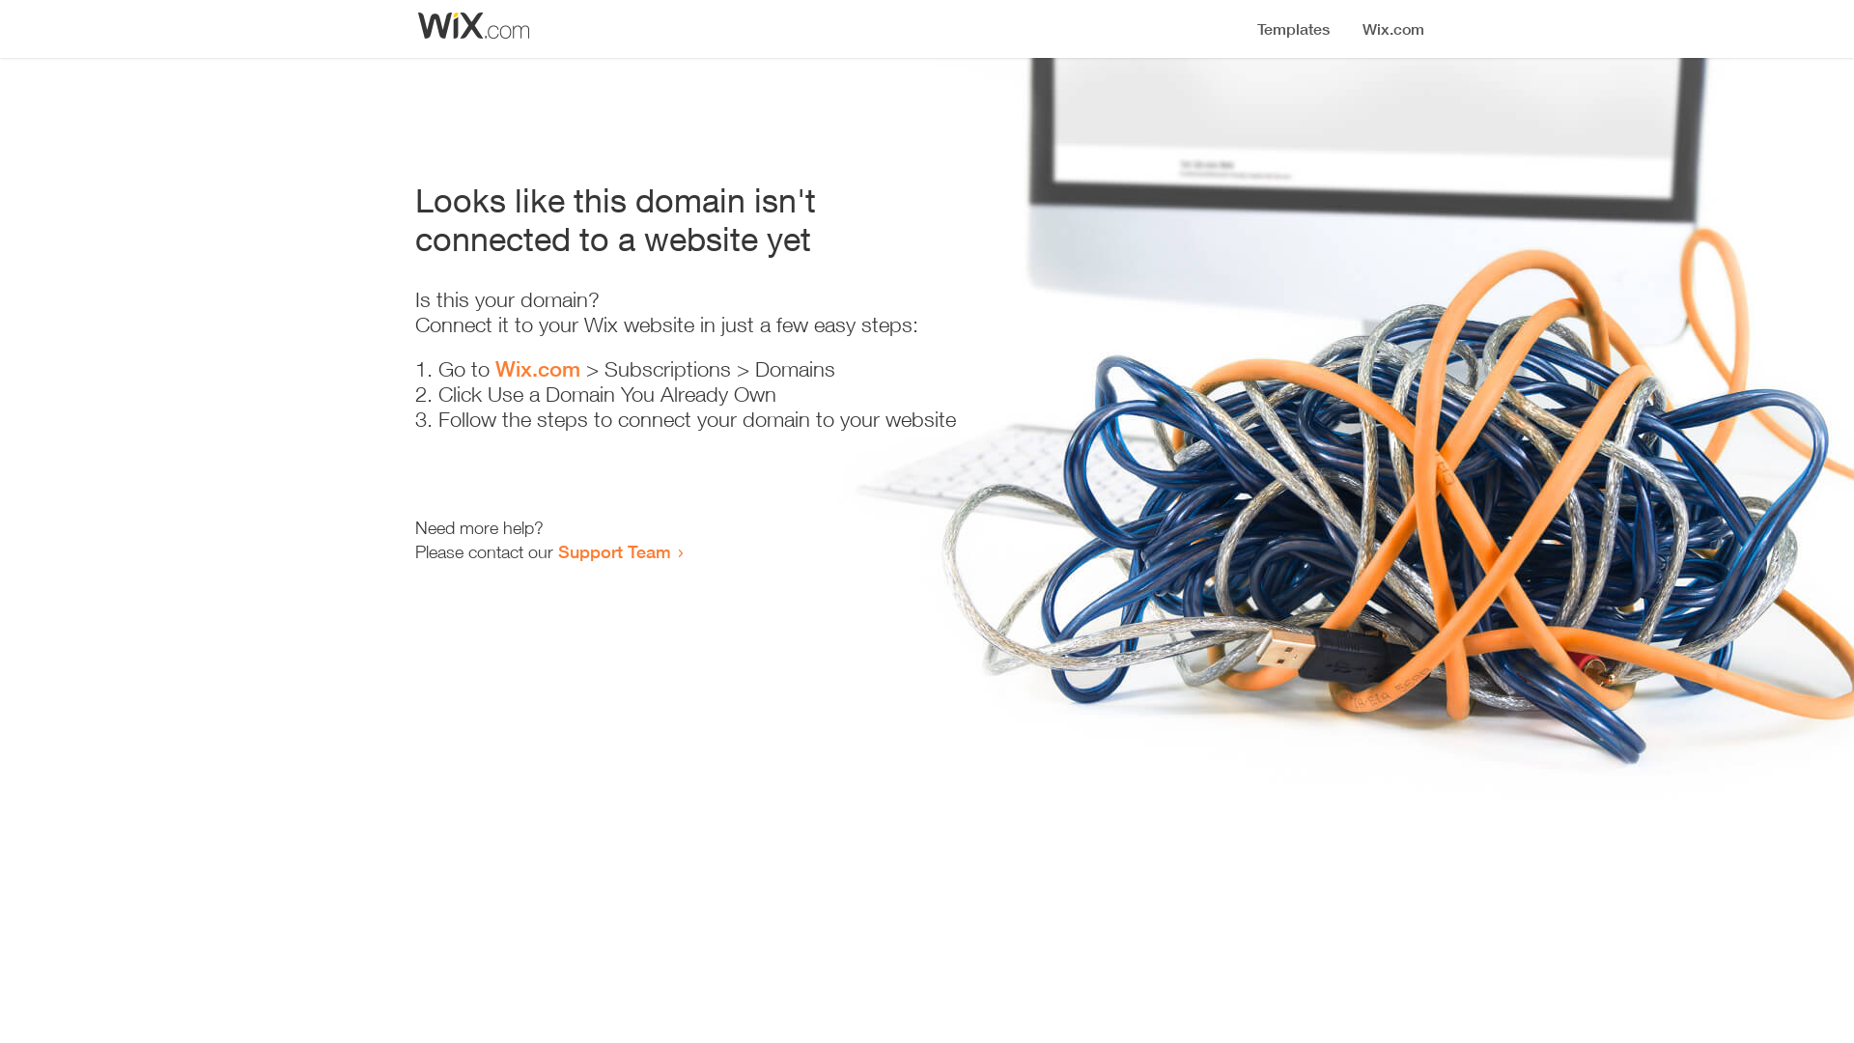 The image size is (1854, 1043). Describe the element at coordinates (614, 551) in the screenshot. I see `Support Team` at that location.